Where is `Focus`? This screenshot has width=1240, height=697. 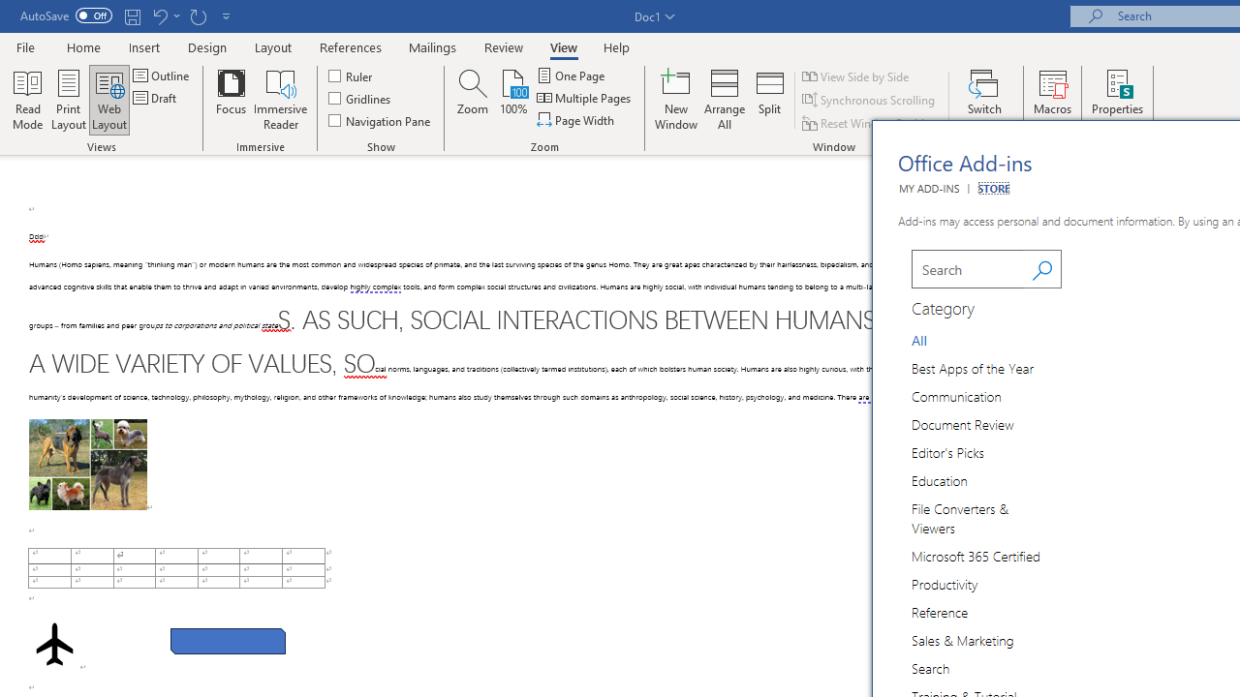 Focus is located at coordinates (231, 99).